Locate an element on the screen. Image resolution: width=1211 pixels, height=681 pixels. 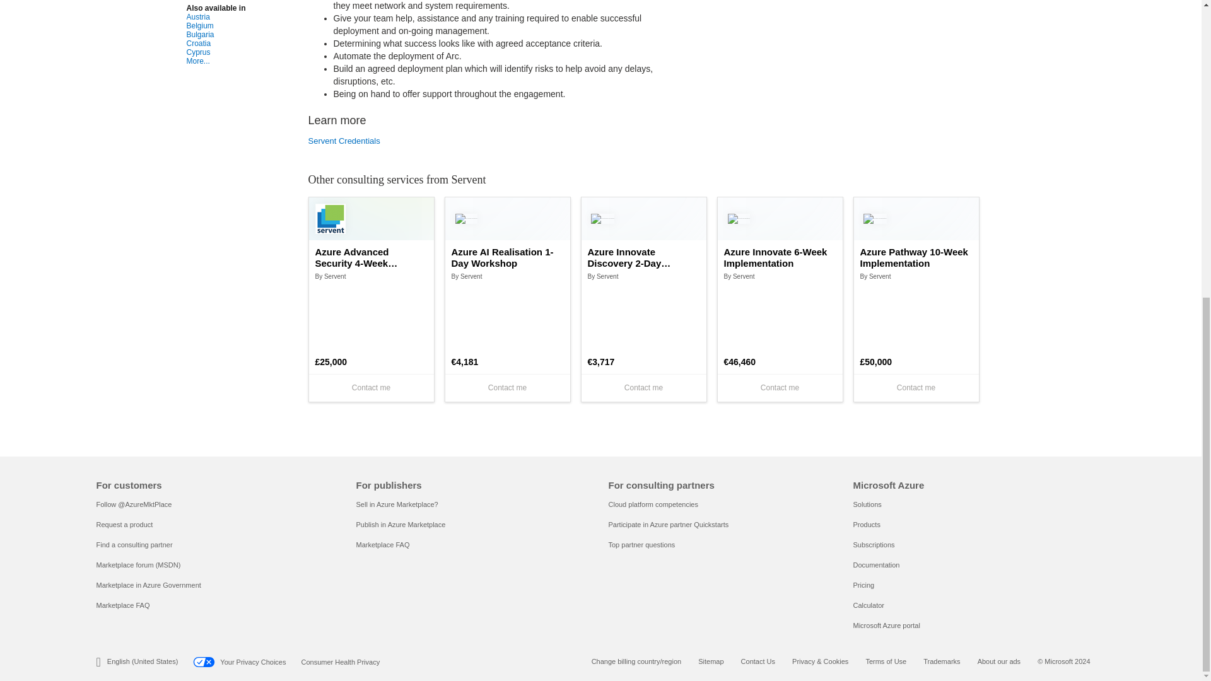
Azure Innovate Discovery 2-Day Workshop is located at coordinates (643, 257).